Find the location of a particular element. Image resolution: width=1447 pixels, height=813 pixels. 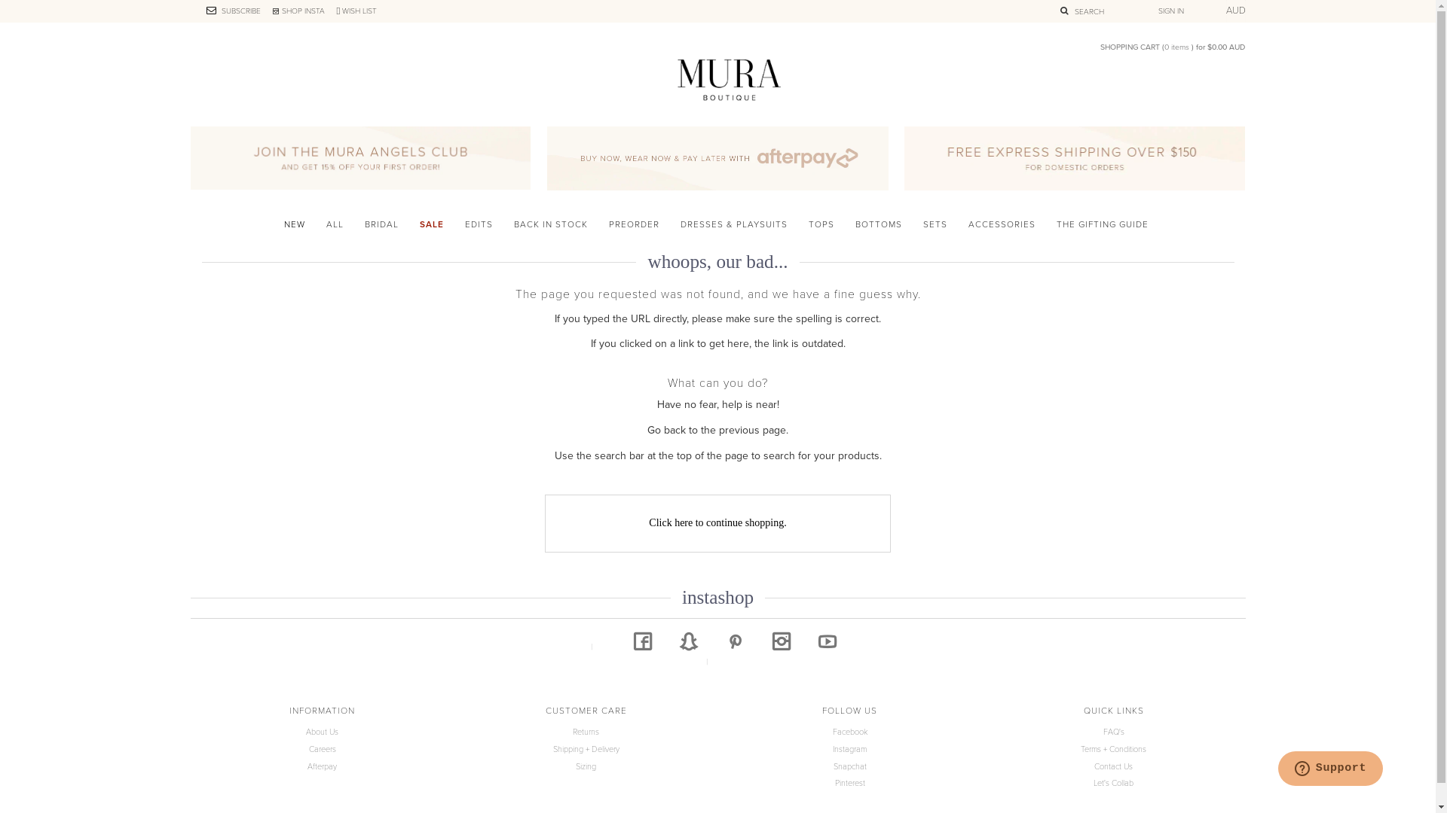

Contact Us is located at coordinates (1114, 766).